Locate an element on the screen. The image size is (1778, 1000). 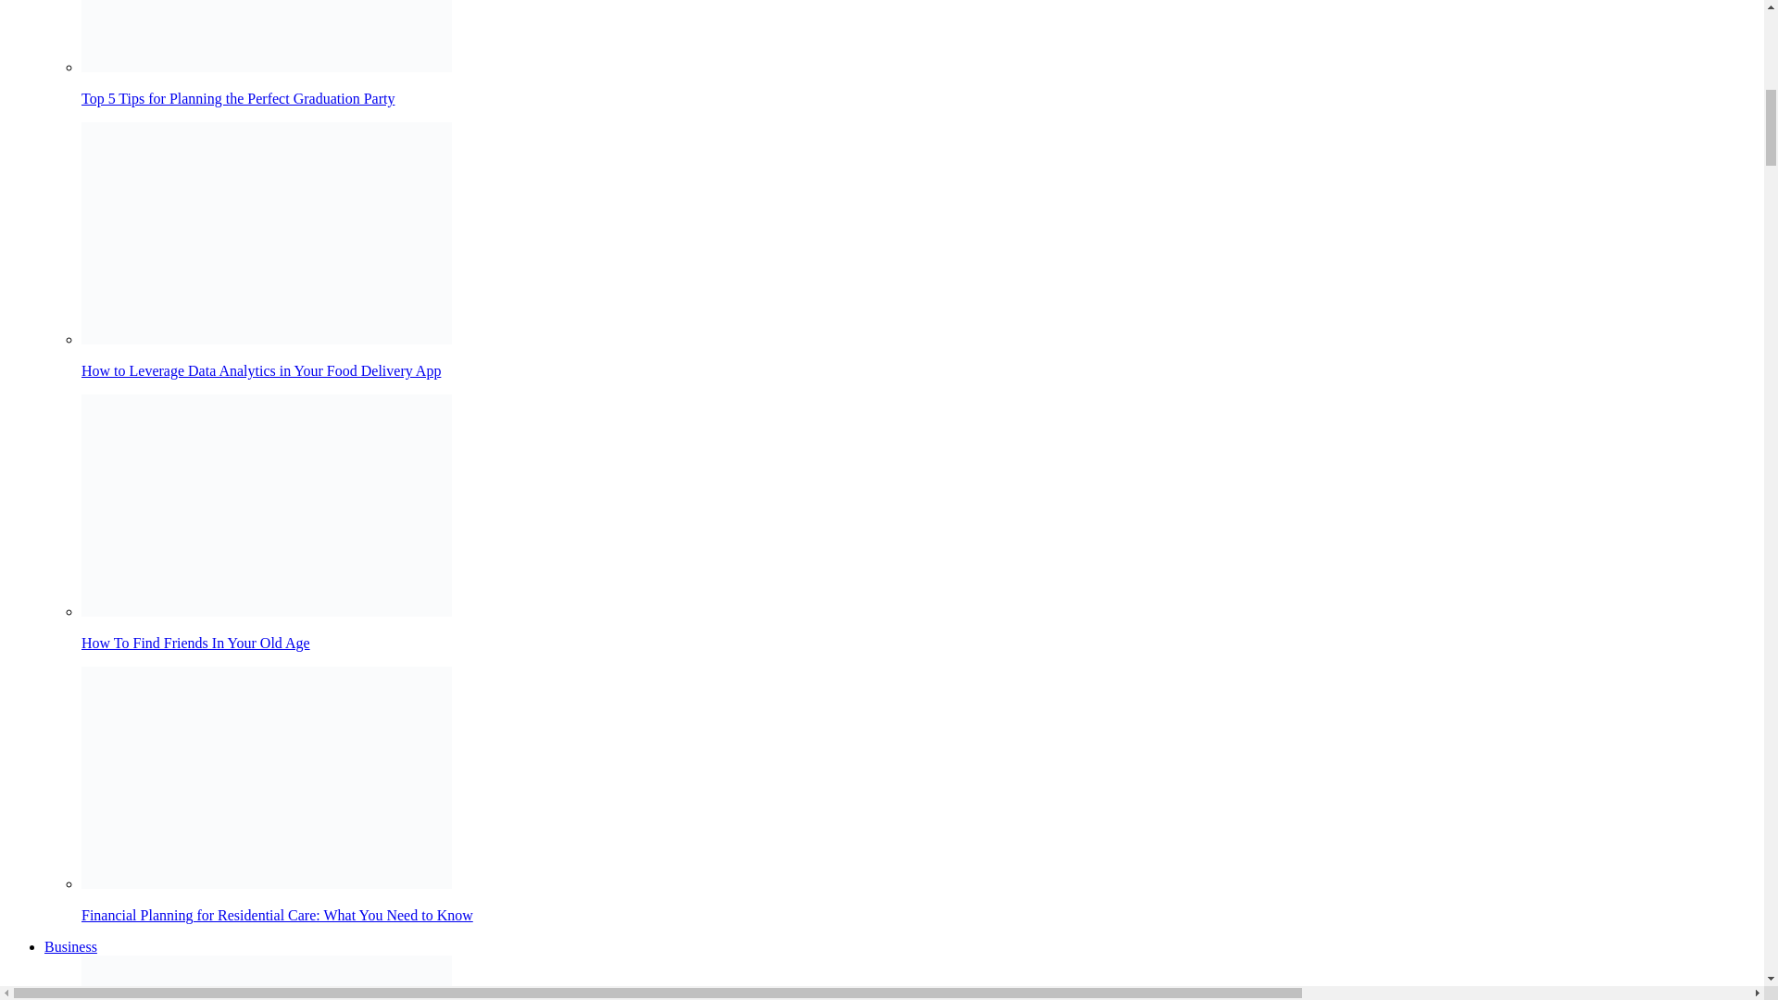
Top 5 Tips for Planning the Perfect Graduation Party 2 is located at coordinates (267, 35).